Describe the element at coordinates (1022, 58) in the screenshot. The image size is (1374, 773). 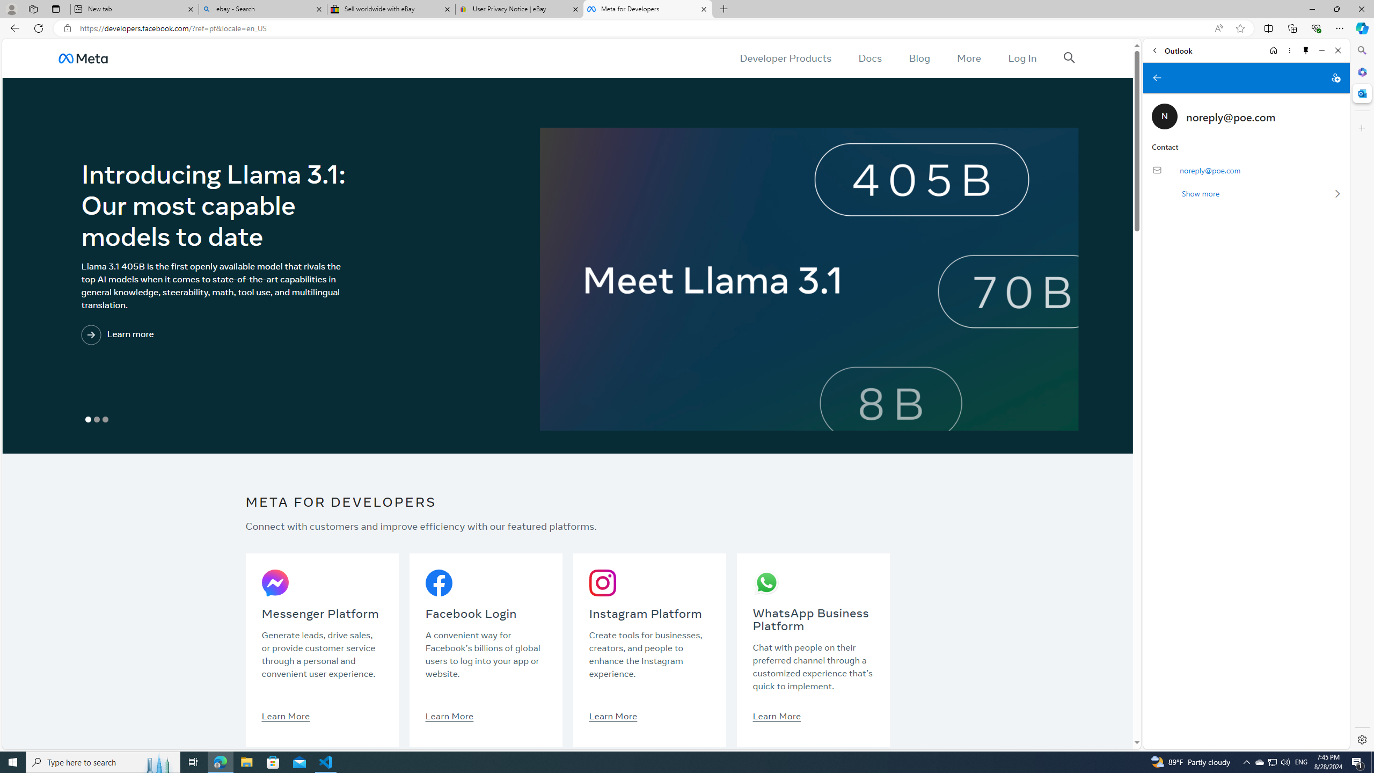
I see `Log In` at that location.